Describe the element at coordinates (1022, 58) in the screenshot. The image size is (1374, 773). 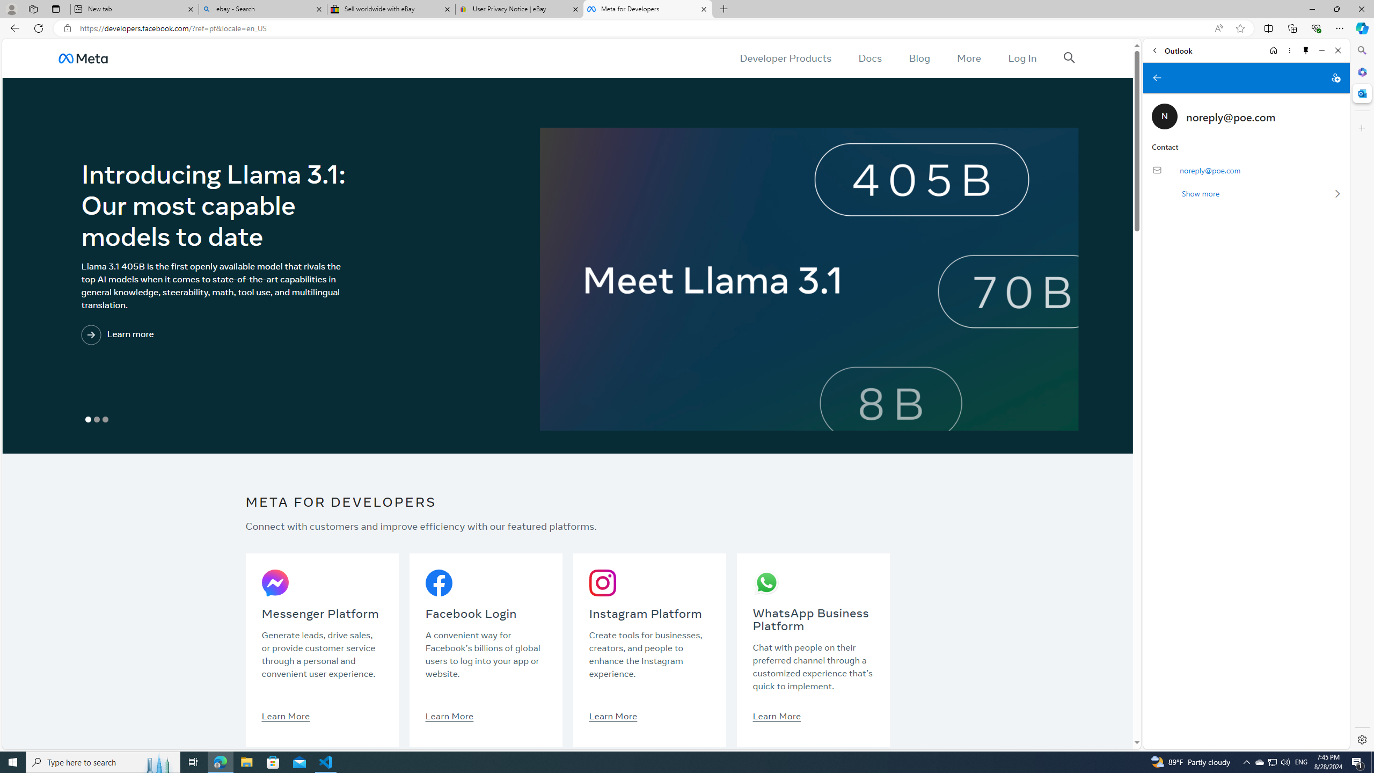
I see `Log In` at that location.